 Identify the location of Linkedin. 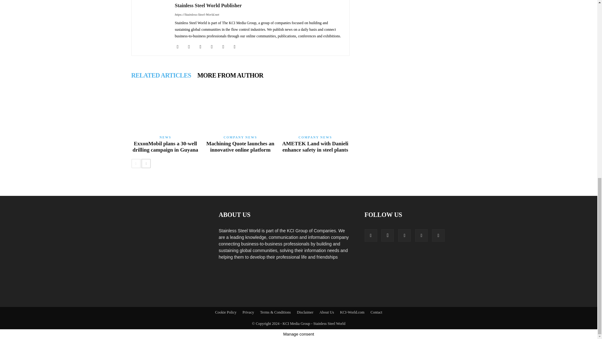
(191, 46).